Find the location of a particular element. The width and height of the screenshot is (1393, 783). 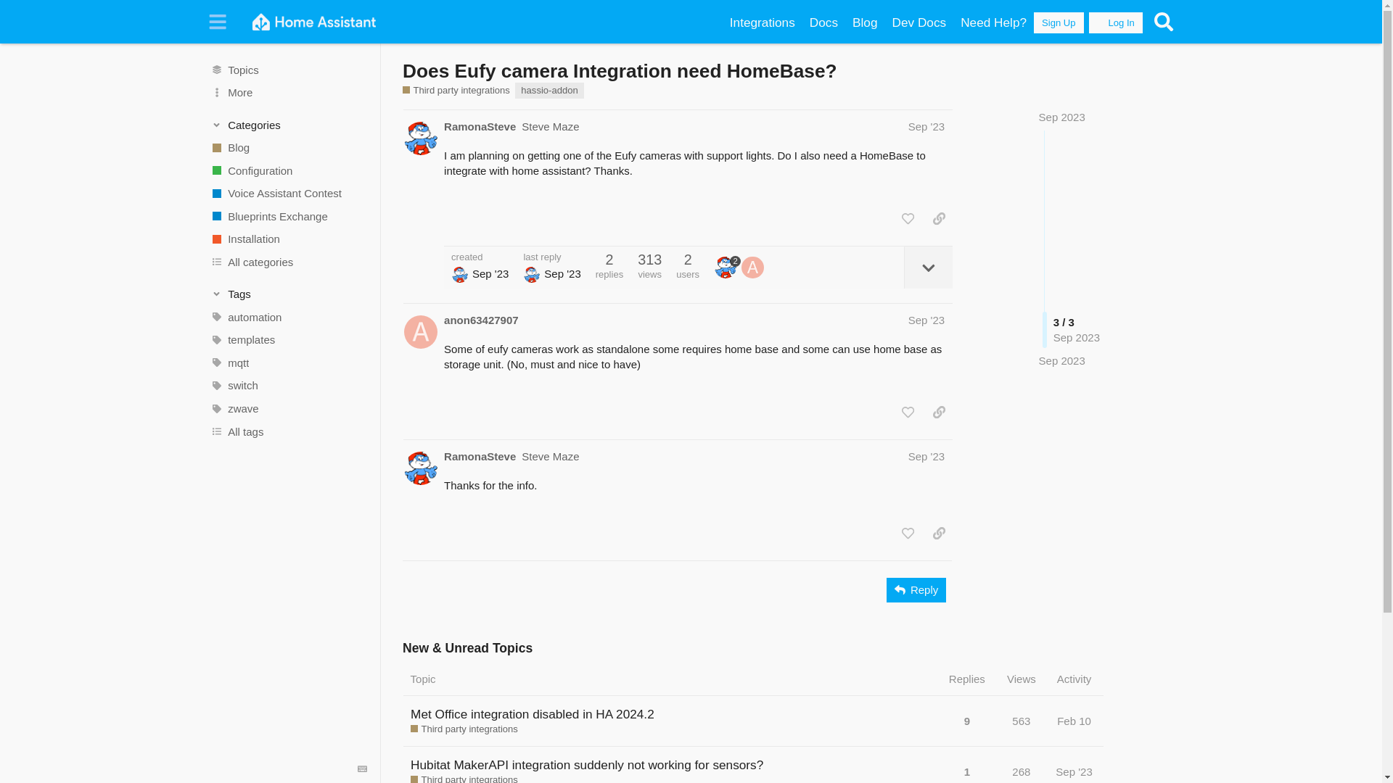

zwave is located at coordinates (288, 408).